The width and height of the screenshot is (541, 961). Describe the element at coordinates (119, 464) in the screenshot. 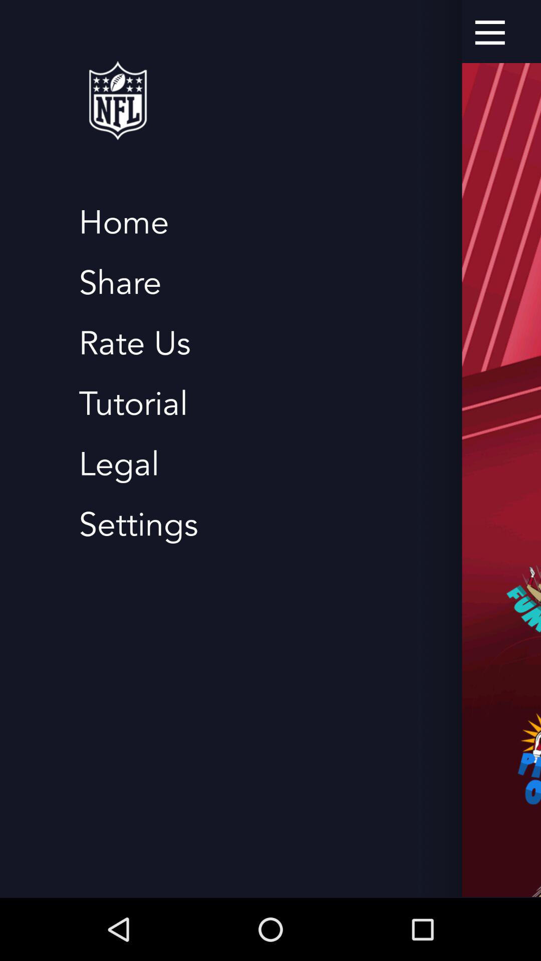

I see `click the item below tutorial` at that location.